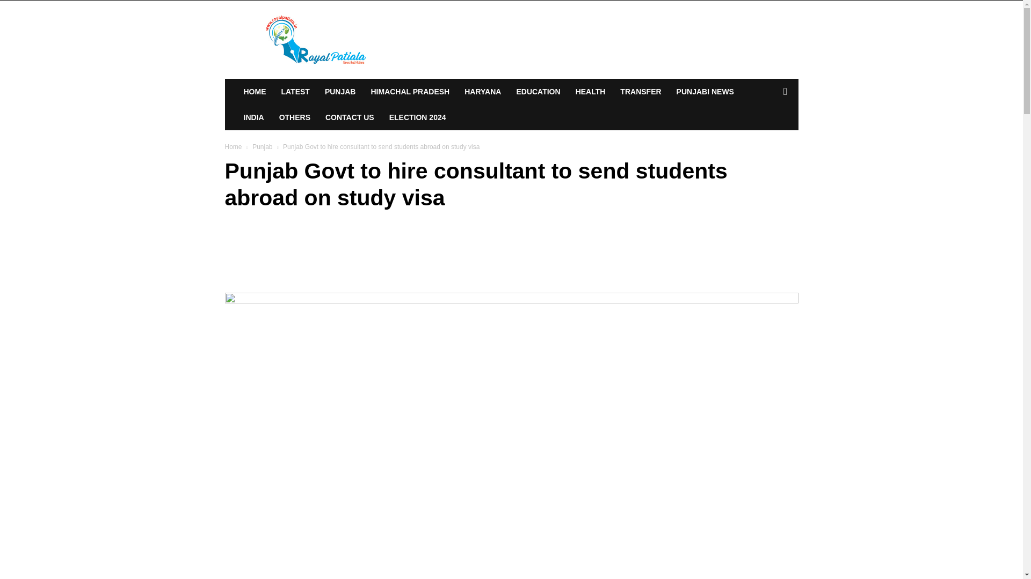 This screenshot has height=579, width=1031. I want to click on HIMACHAL PRADESH, so click(409, 91).